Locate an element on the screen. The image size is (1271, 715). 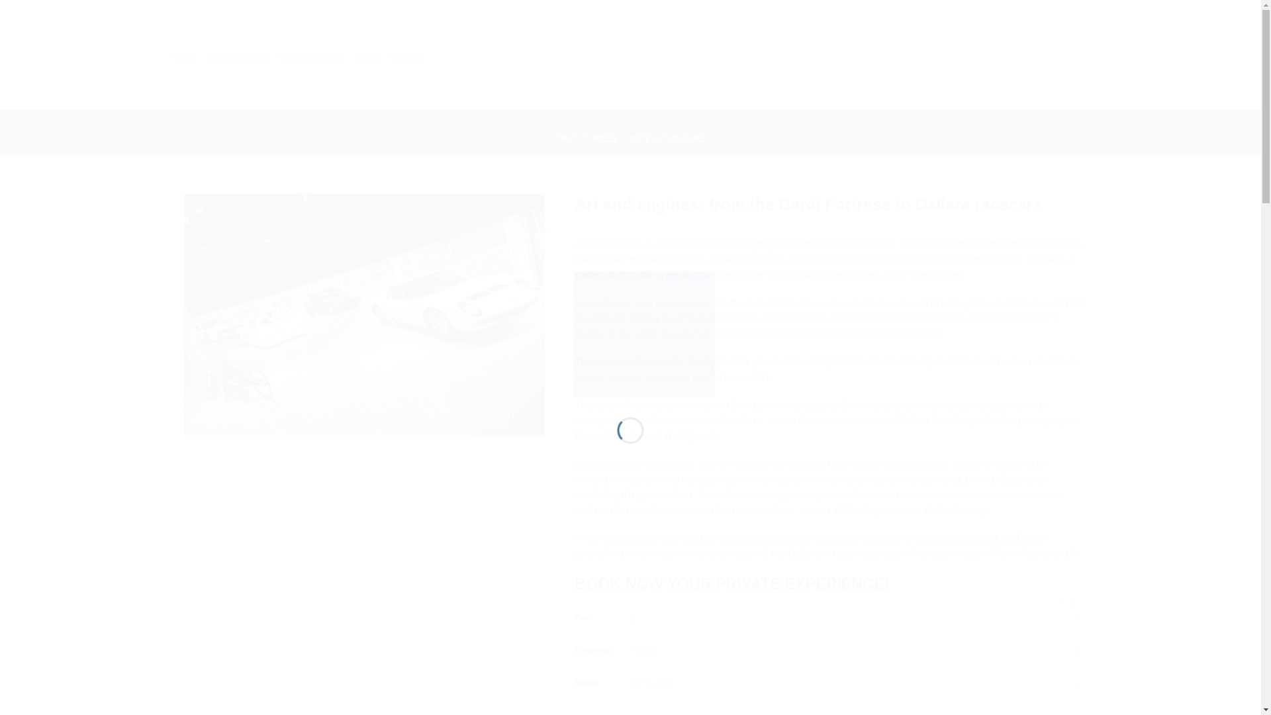
CLEAR is located at coordinates (1075, 601).